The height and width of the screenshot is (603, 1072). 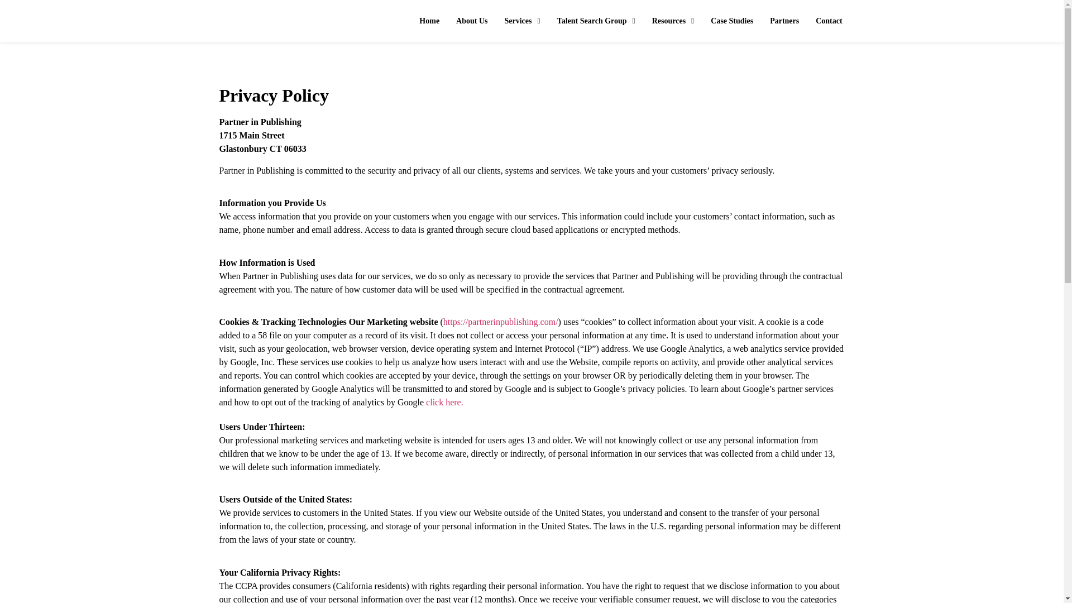 I want to click on About Us, so click(x=472, y=21).